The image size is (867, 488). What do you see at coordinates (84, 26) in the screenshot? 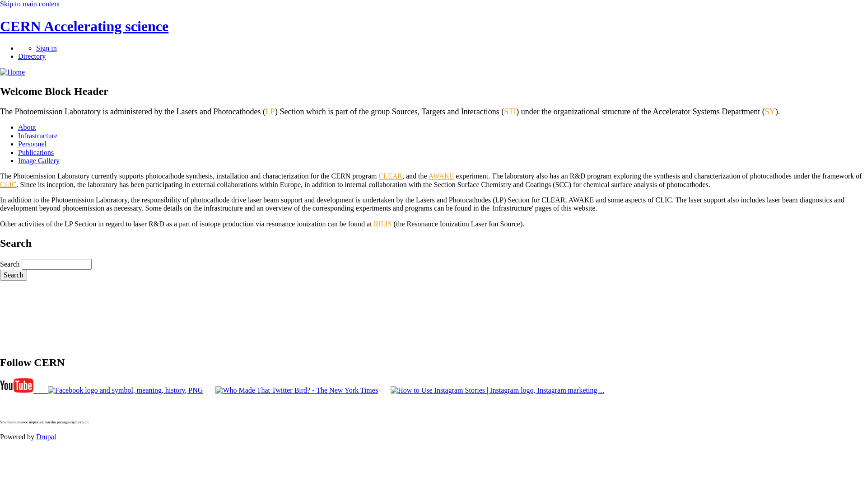
I see `CERN Accelerating science` at bounding box center [84, 26].